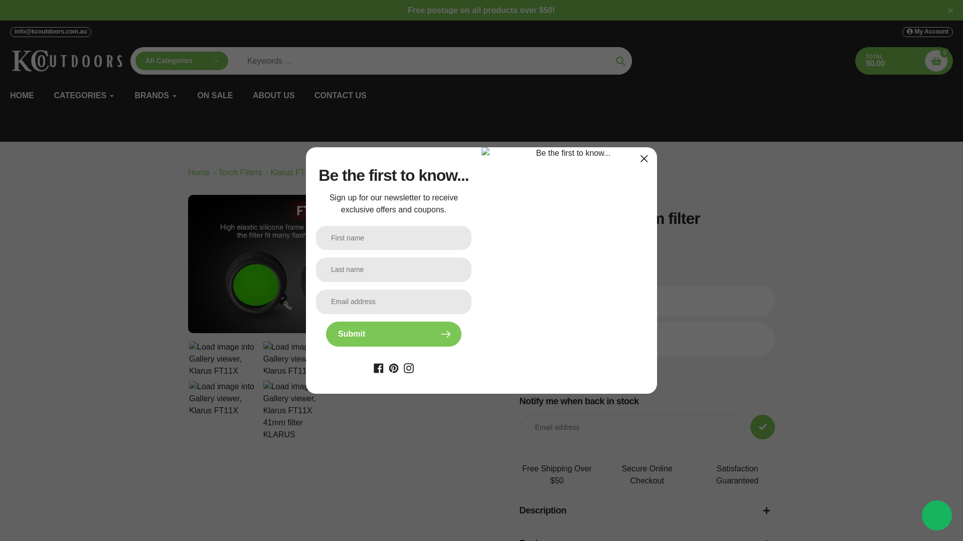 This screenshot has width=963, height=541. Describe the element at coordinates (393, 367) in the screenshot. I see `Pinterest` at that location.